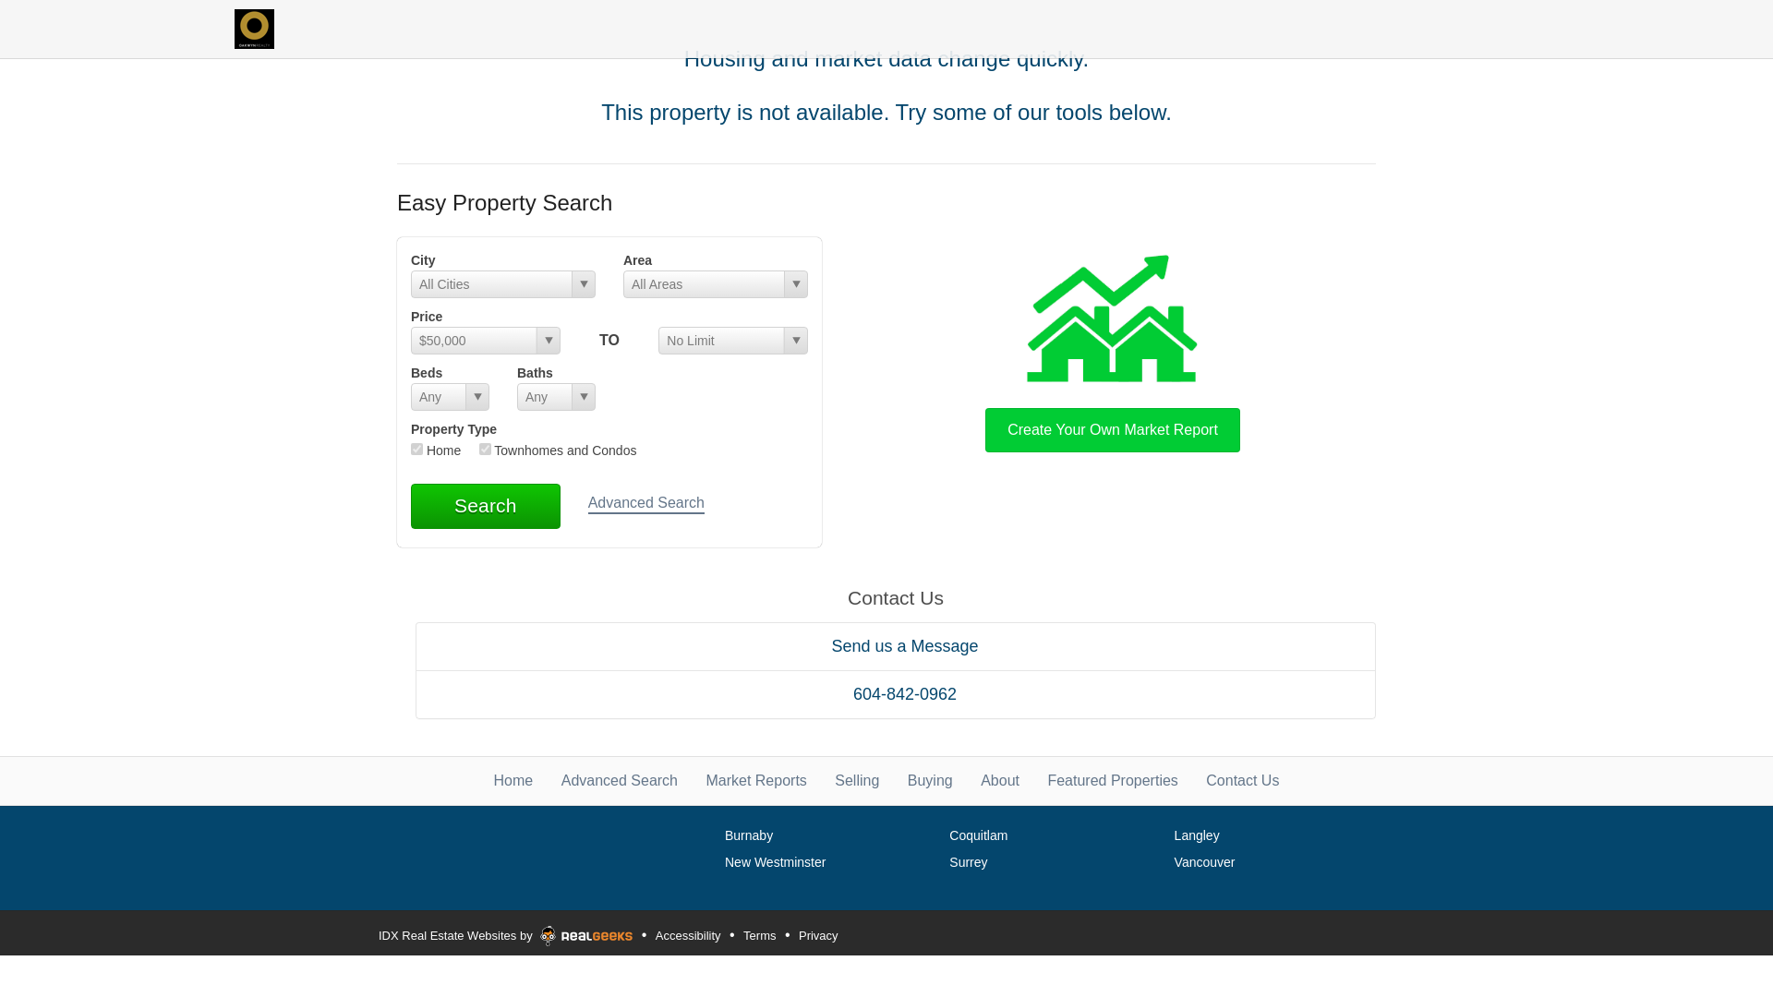  What do you see at coordinates (999, 781) in the screenshot?
I see `About` at bounding box center [999, 781].